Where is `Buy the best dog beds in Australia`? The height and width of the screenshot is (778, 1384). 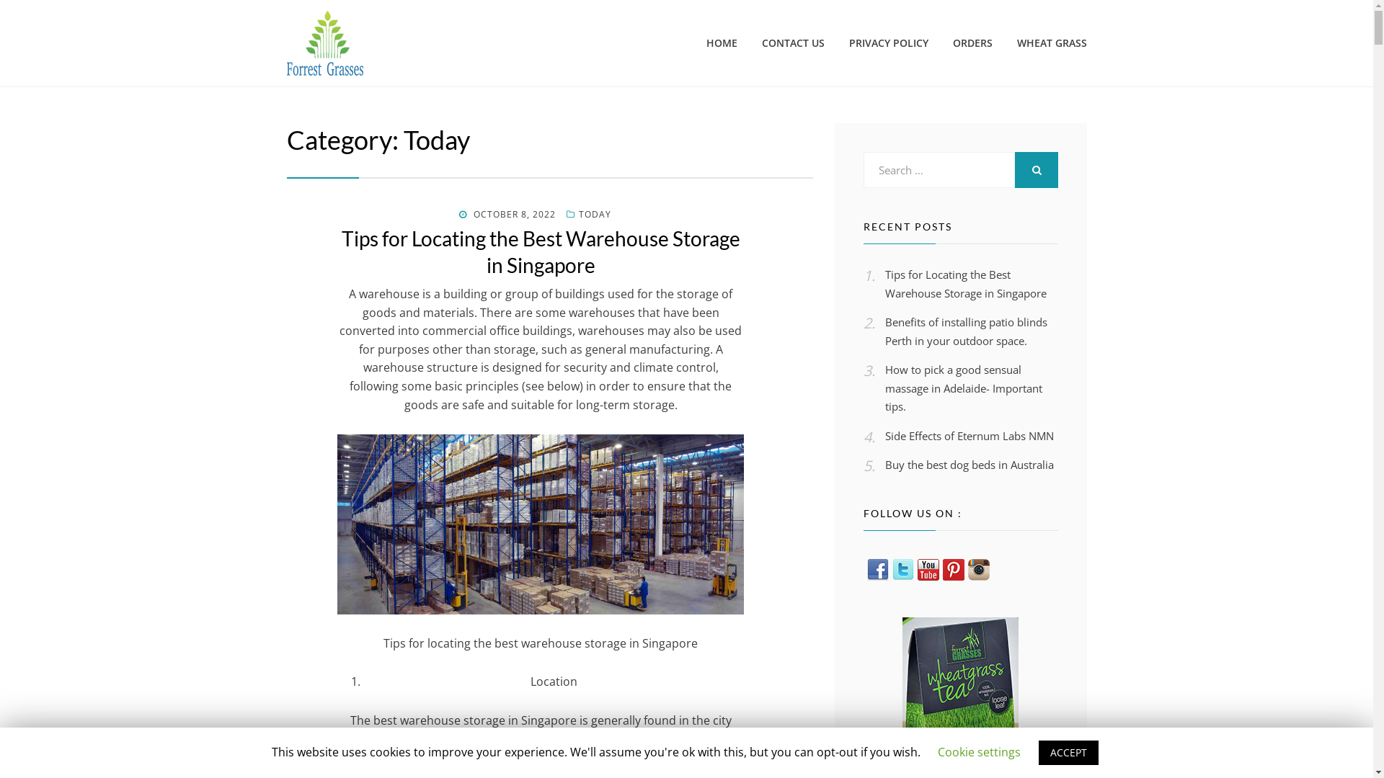
Buy the best dog beds in Australia is located at coordinates (970, 464).